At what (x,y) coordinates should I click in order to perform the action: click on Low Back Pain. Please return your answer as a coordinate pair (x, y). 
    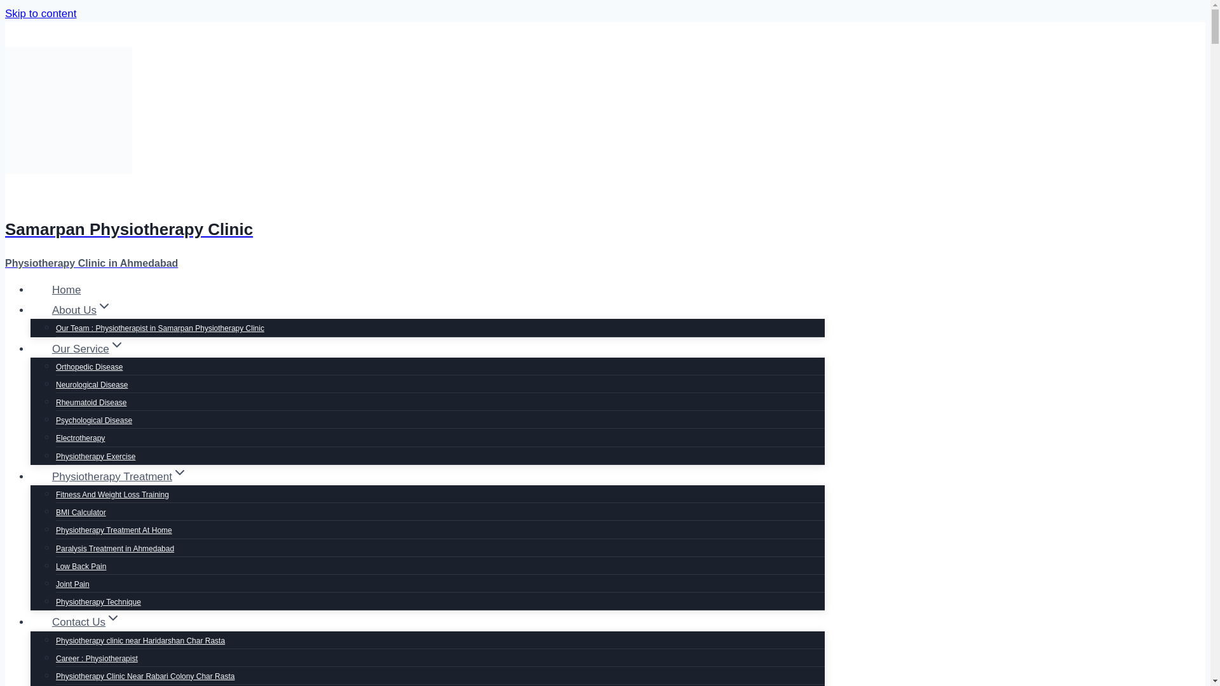
    Looking at the image, I should click on (81, 567).